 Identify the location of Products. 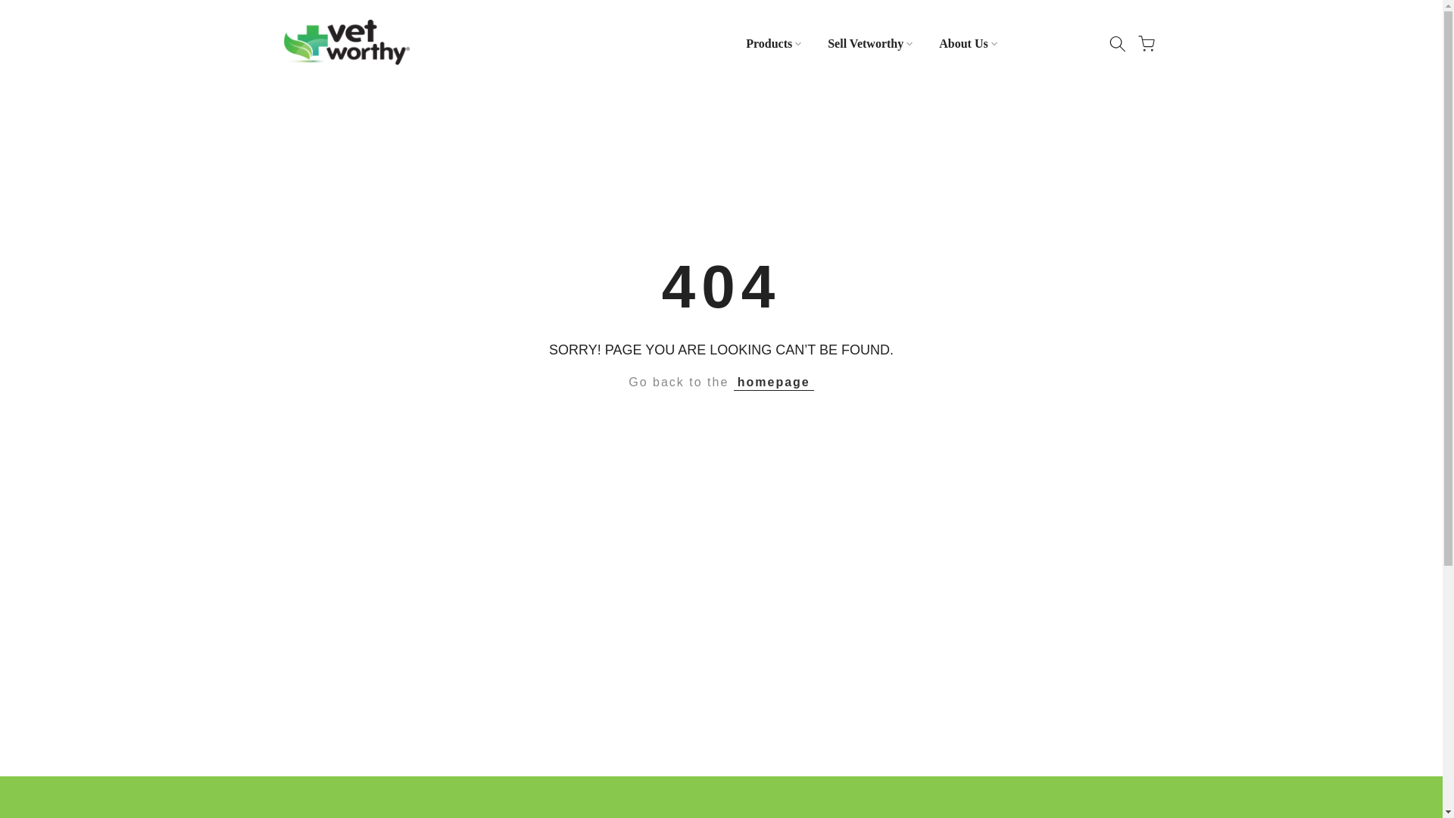
(773, 43).